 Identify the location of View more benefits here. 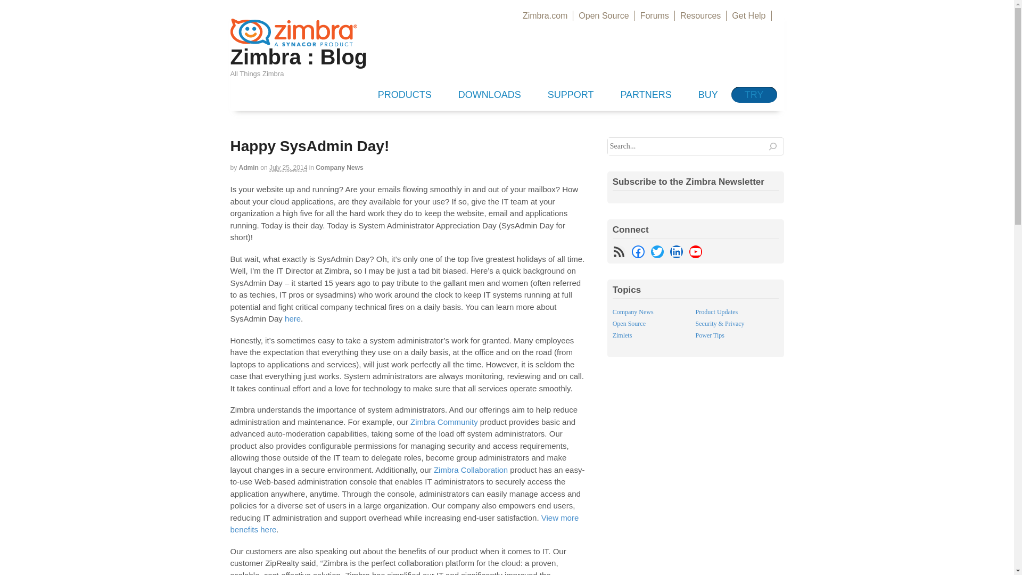
(404, 524).